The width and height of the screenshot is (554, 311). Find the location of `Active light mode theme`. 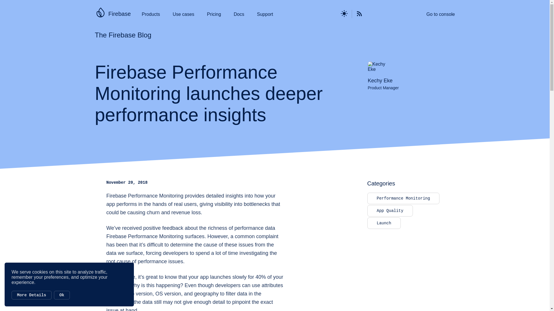

Active light mode theme is located at coordinates (344, 14).